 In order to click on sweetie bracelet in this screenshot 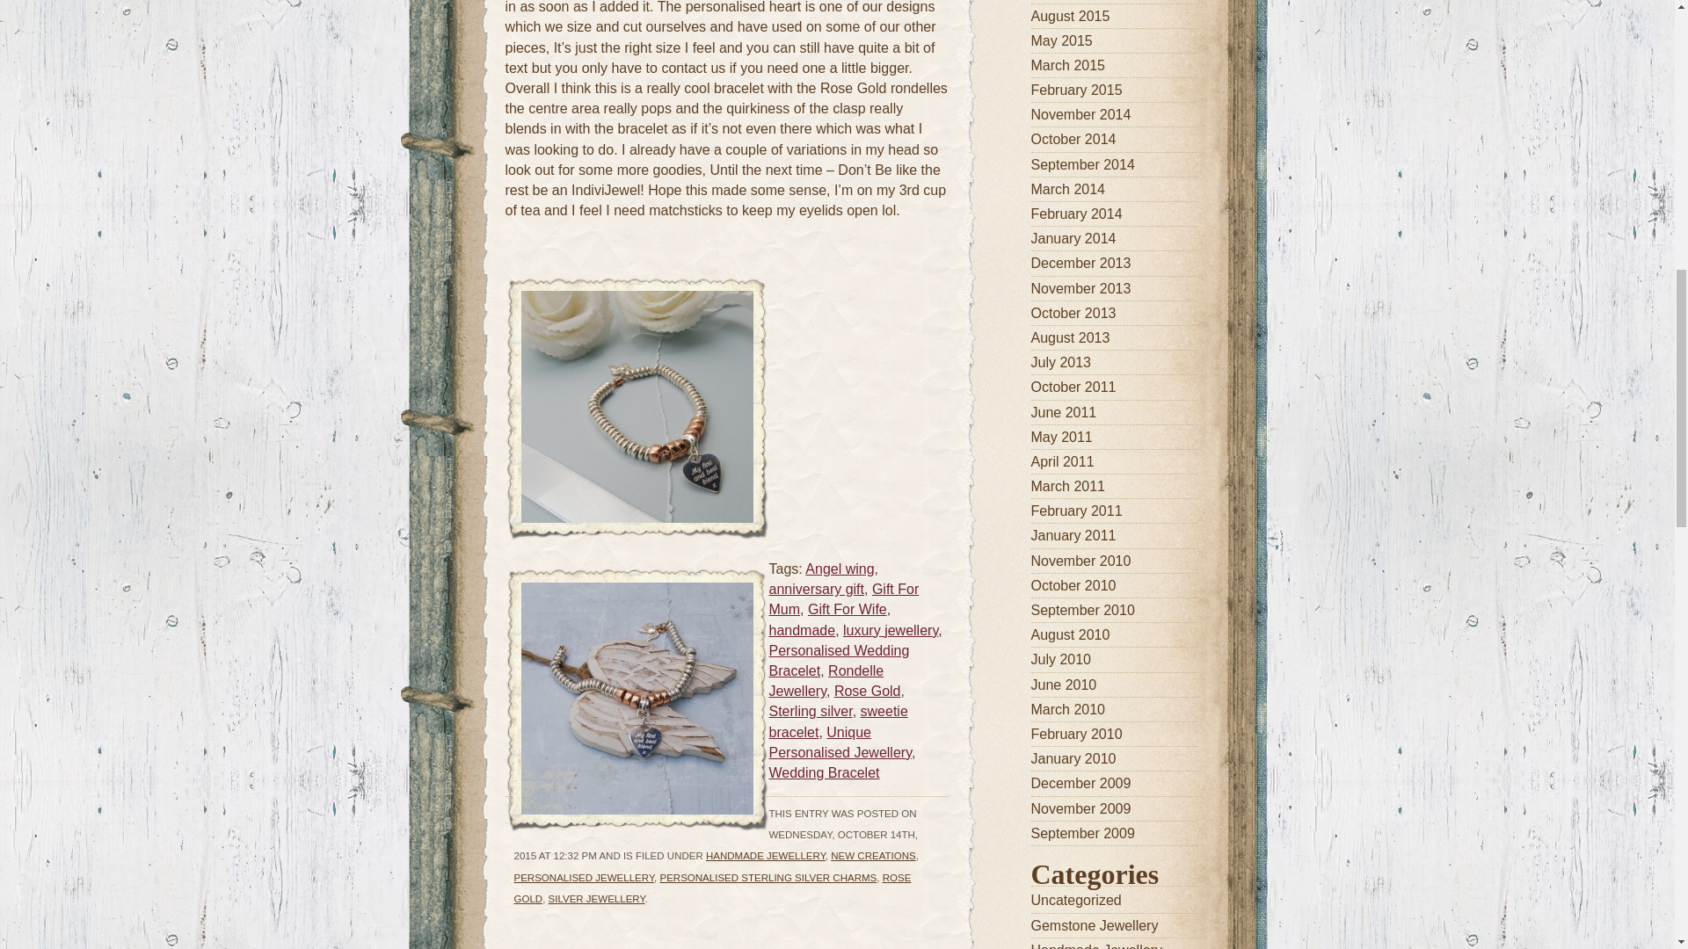, I will do `click(837, 721)`.